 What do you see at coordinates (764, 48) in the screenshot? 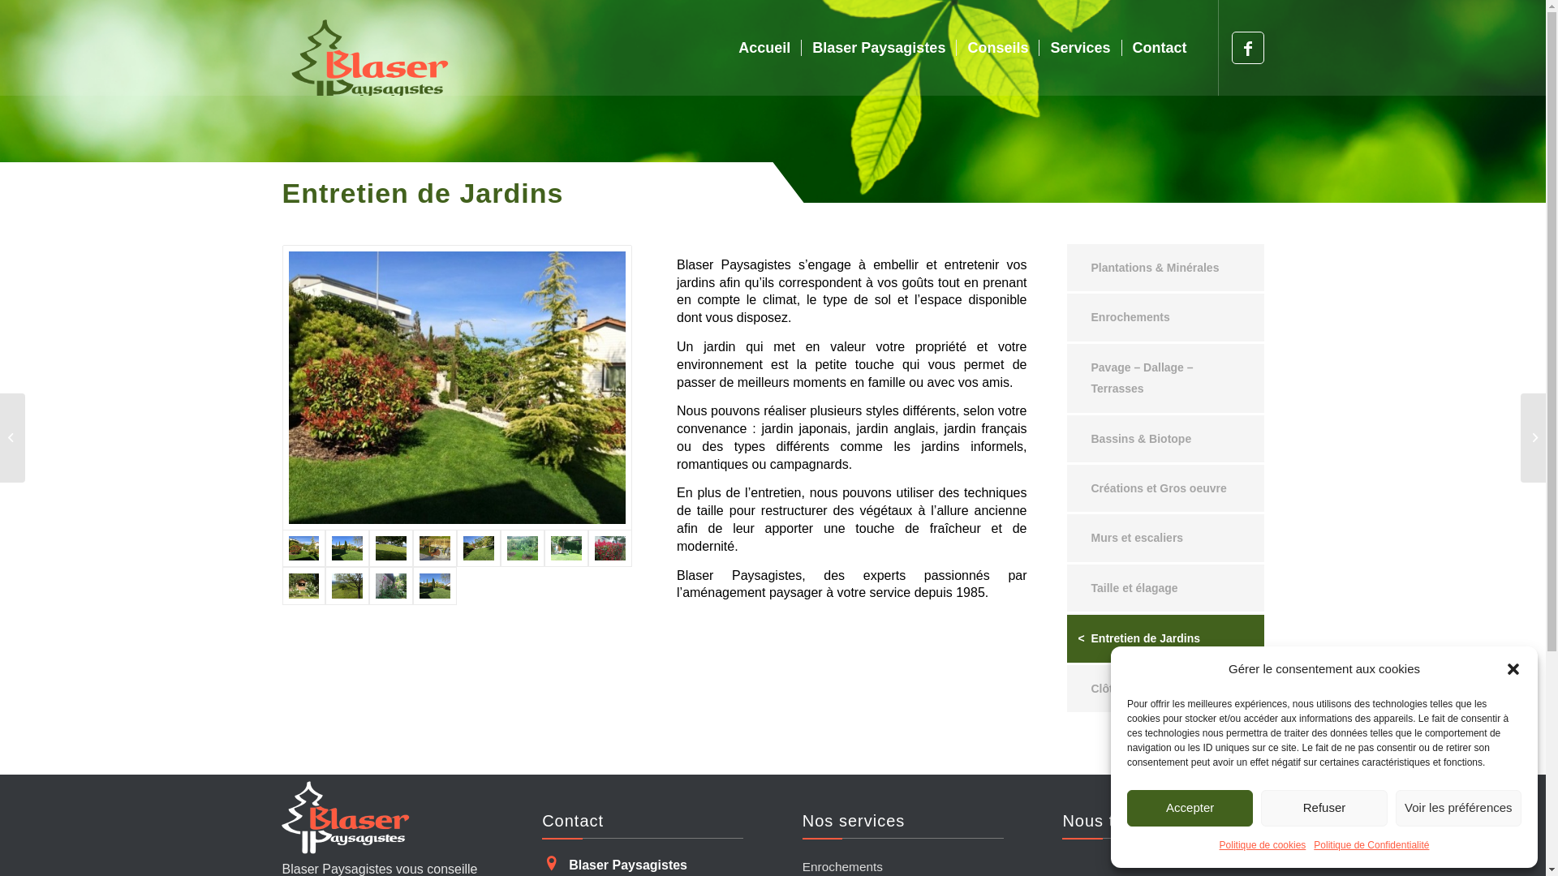
I see `Accueil` at bounding box center [764, 48].